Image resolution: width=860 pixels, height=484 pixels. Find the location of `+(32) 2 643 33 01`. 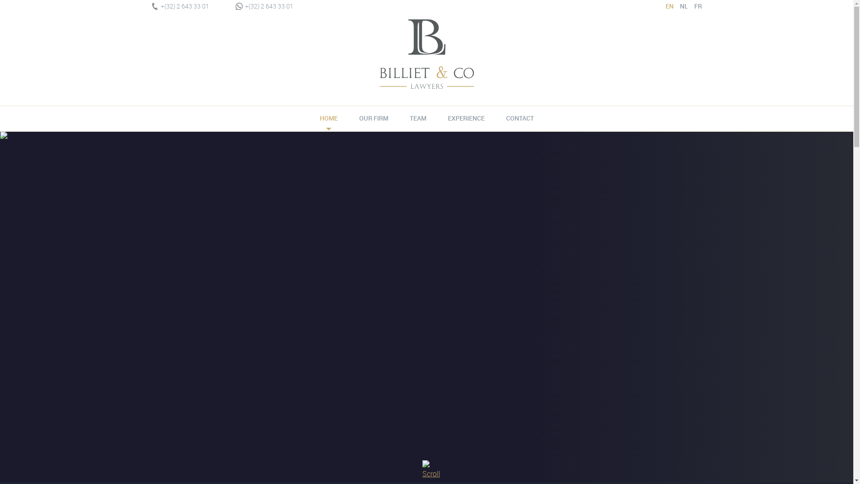

+(32) 2 643 33 01 is located at coordinates (180, 6).